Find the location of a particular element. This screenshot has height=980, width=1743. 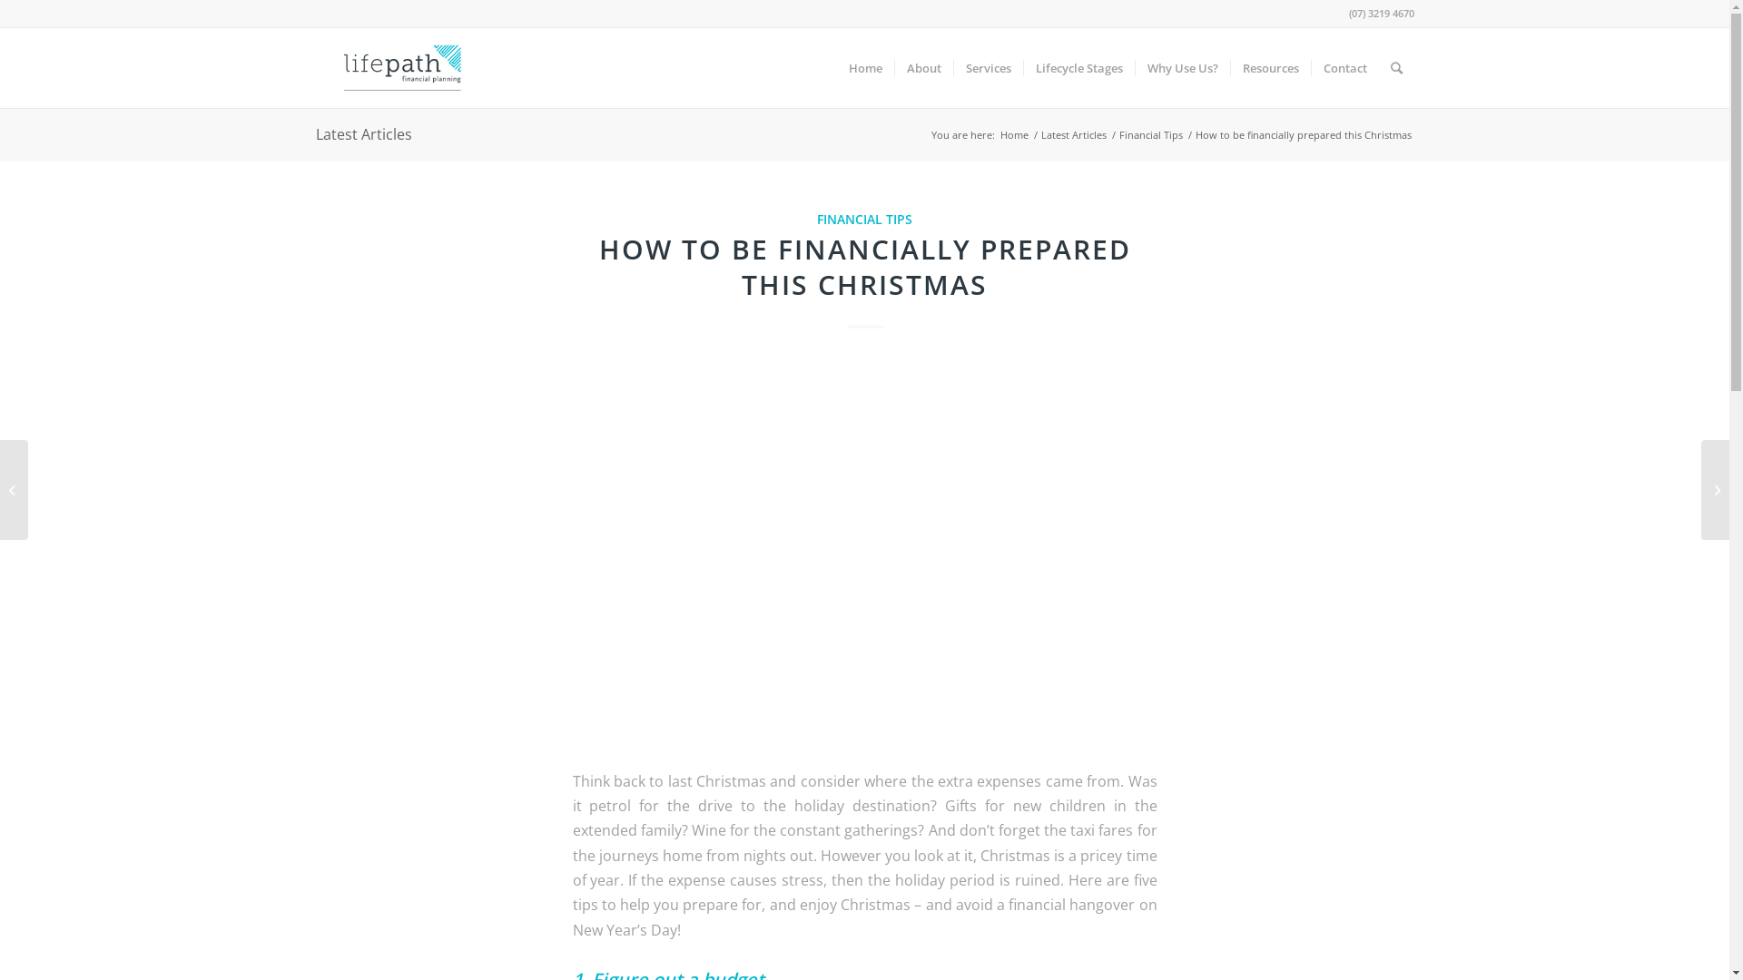

Home is located at coordinates (866, 68).